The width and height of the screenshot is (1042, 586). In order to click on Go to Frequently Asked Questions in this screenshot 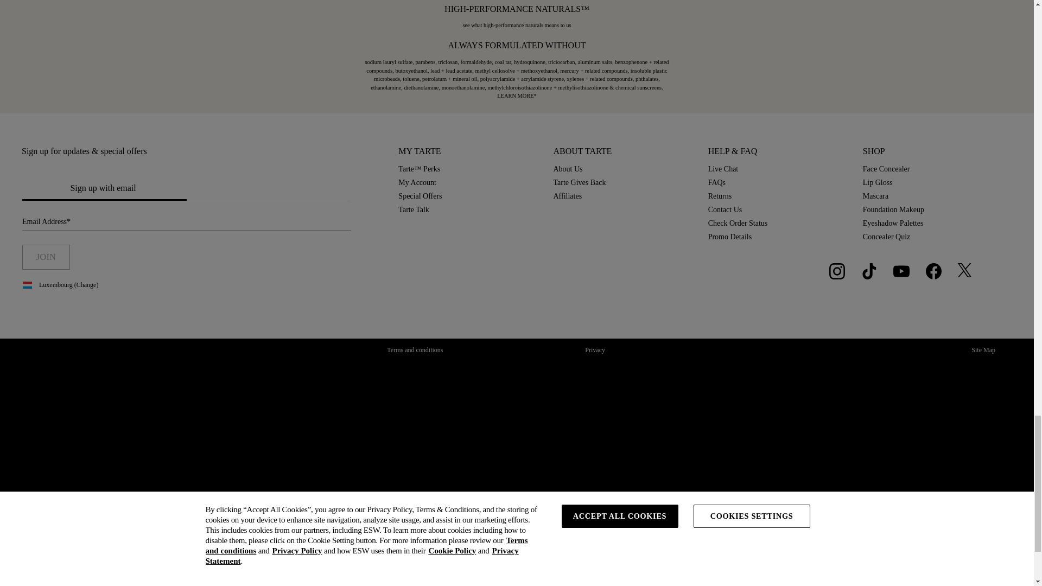, I will do `click(716, 182)`.